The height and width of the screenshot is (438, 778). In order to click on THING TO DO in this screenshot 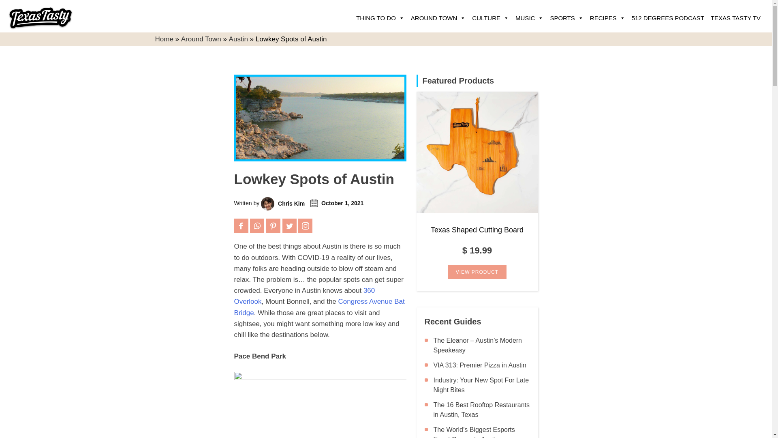, I will do `click(380, 18)`.